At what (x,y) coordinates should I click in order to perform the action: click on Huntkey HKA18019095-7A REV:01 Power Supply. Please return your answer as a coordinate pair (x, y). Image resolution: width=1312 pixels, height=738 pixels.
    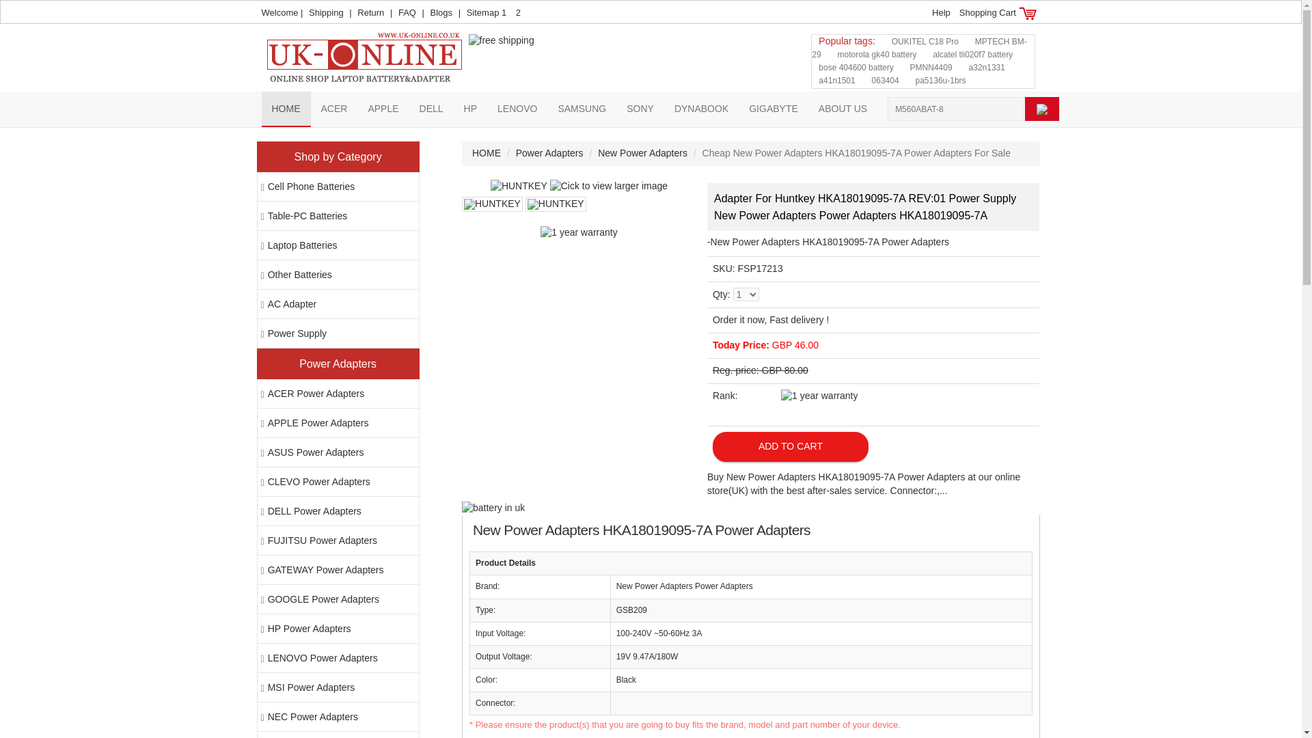
    Looking at the image, I should click on (579, 185).